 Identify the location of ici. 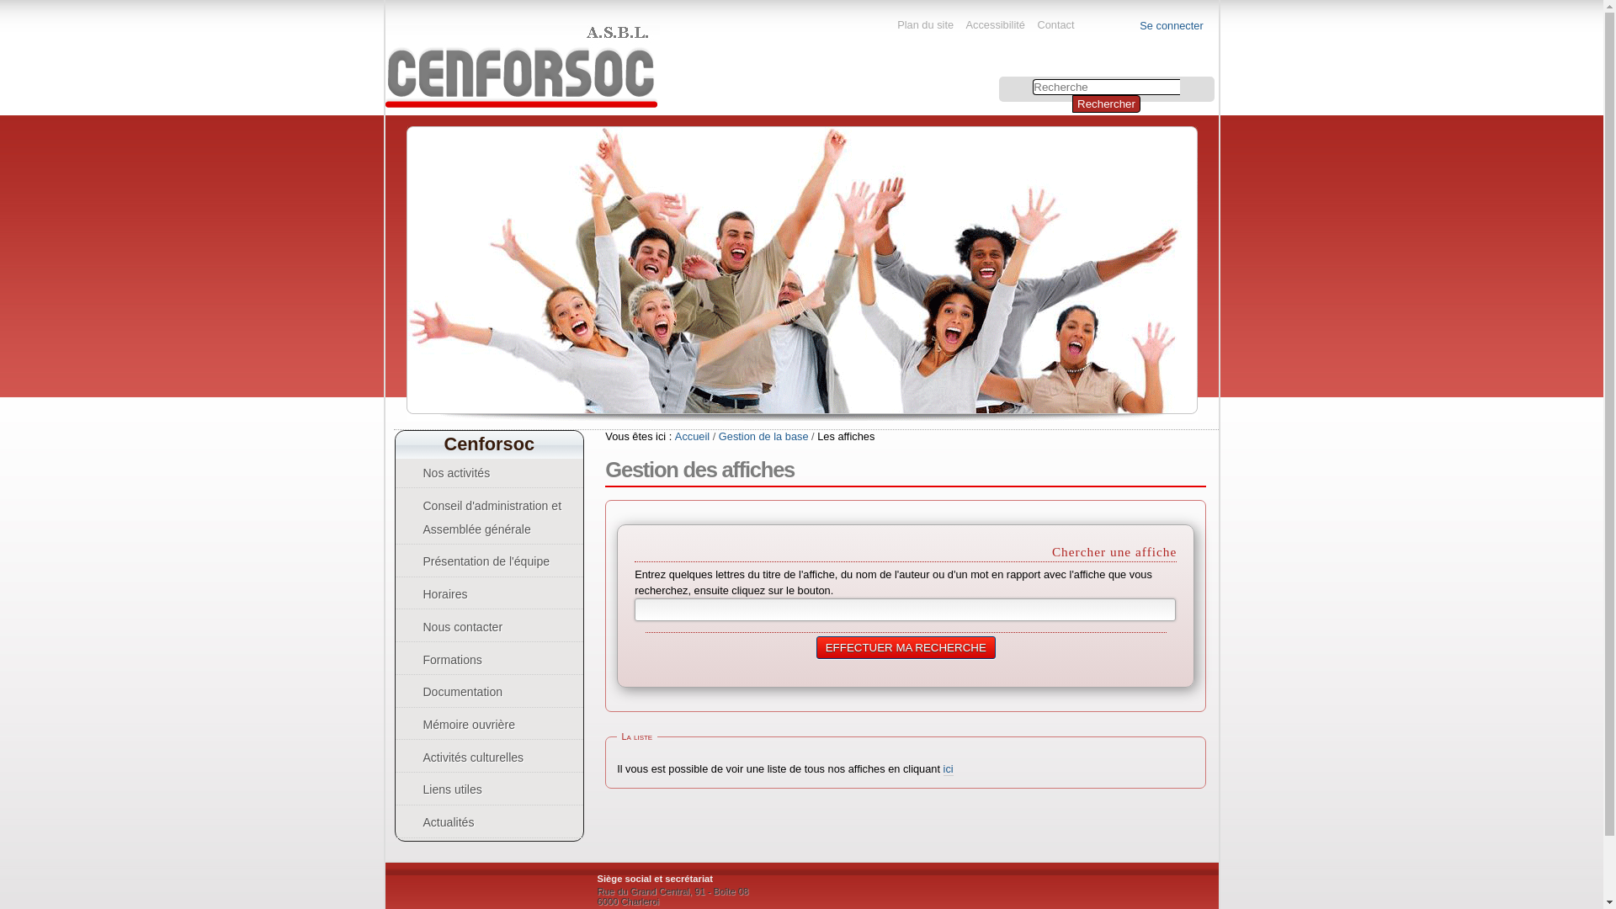
(949, 769).